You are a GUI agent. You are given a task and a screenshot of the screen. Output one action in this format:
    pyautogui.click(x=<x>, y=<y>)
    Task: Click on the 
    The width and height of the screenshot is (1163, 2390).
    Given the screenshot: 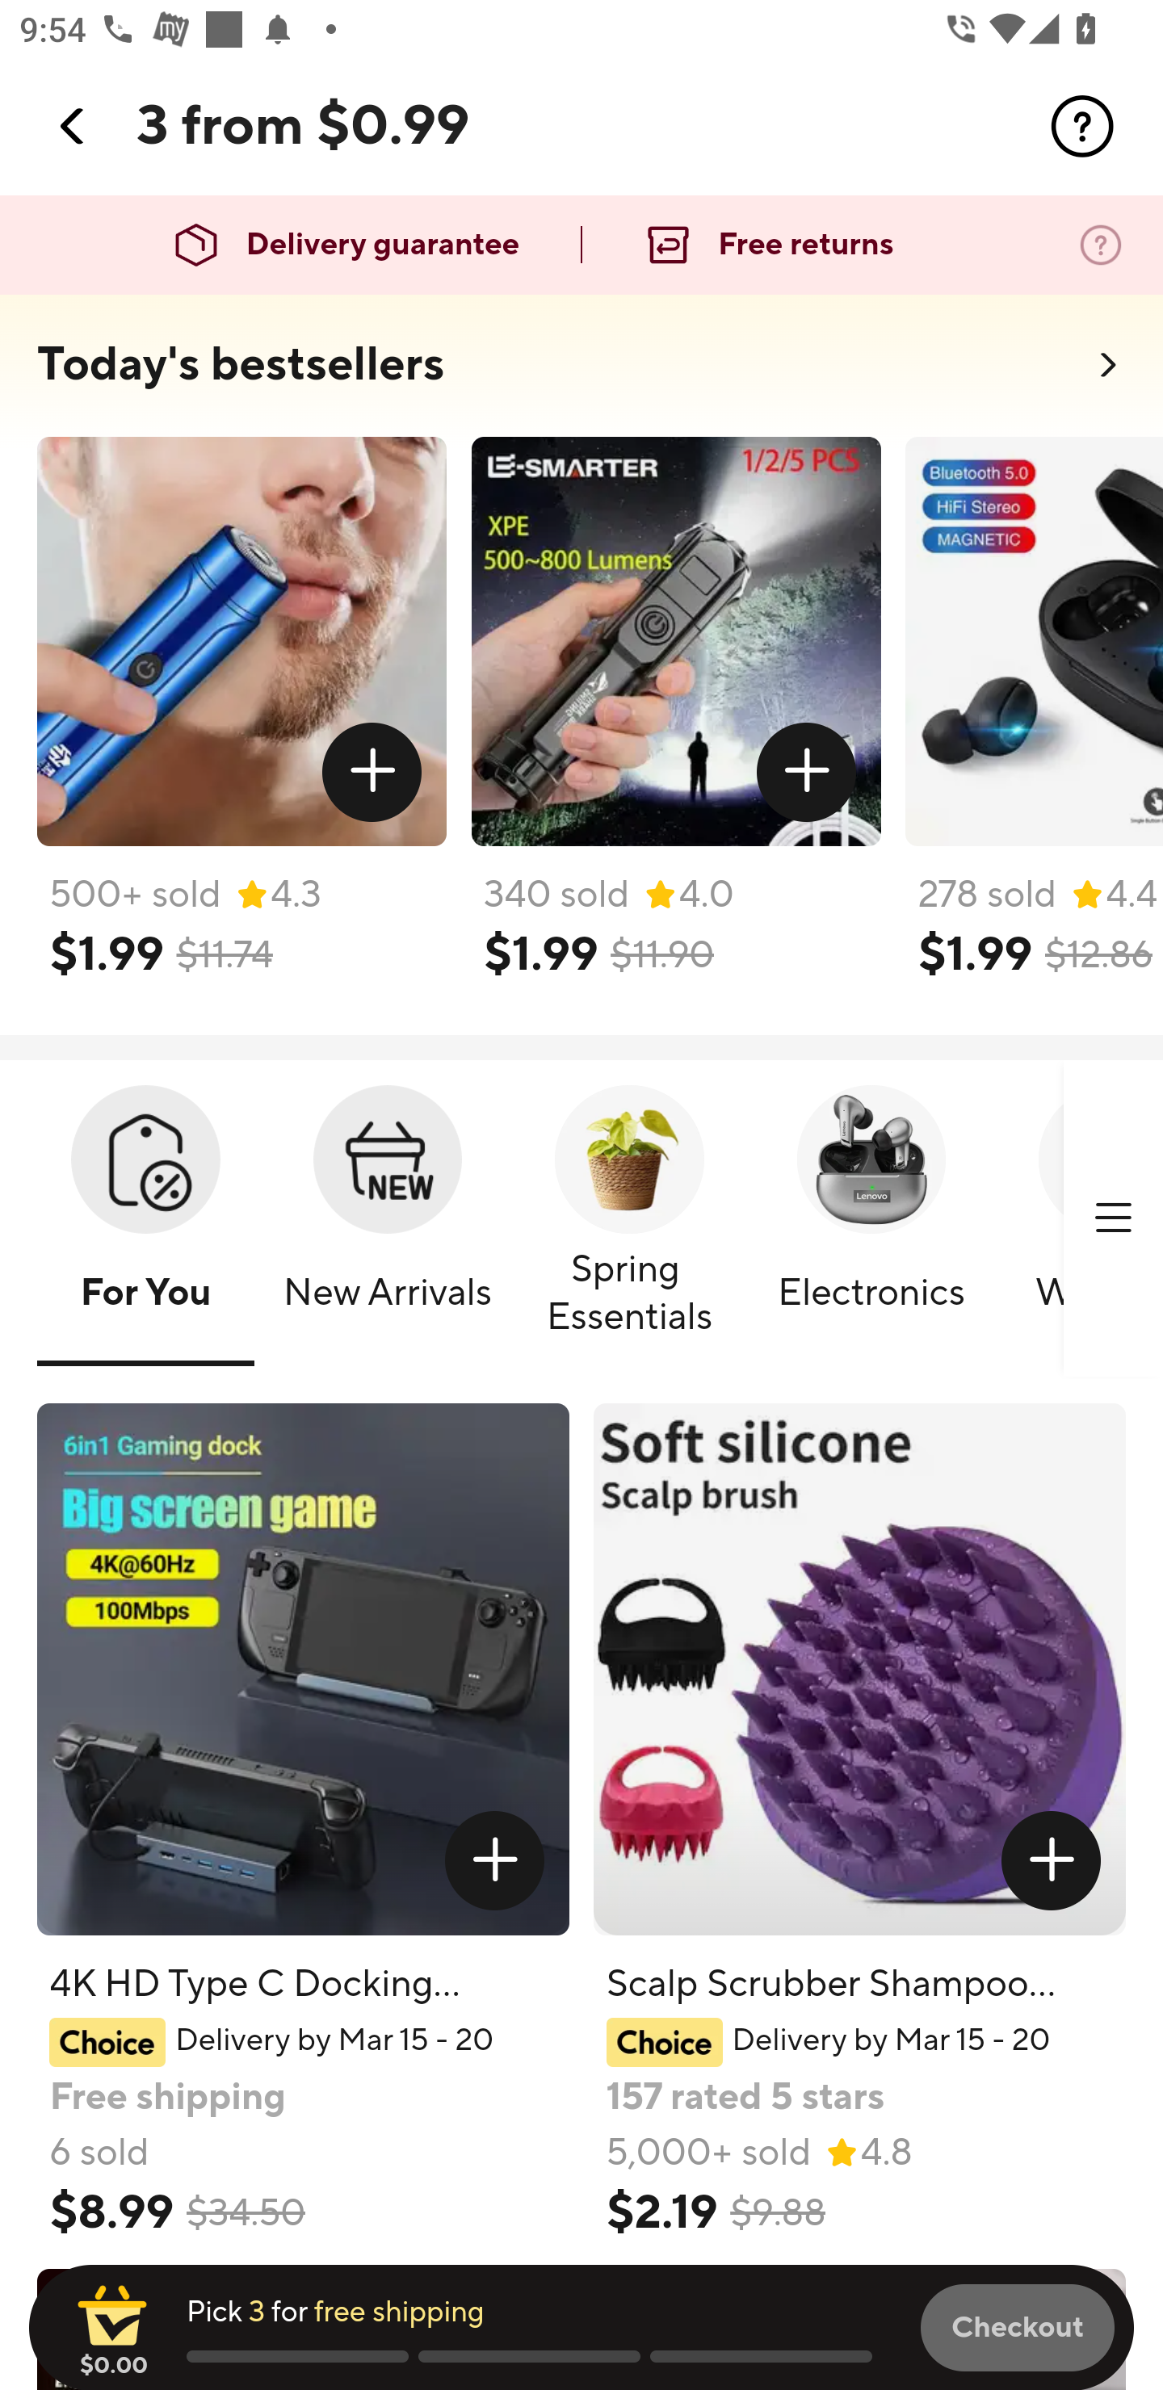 What is the action you would take?
    pyautogui.click(x=1082, y=126)
    